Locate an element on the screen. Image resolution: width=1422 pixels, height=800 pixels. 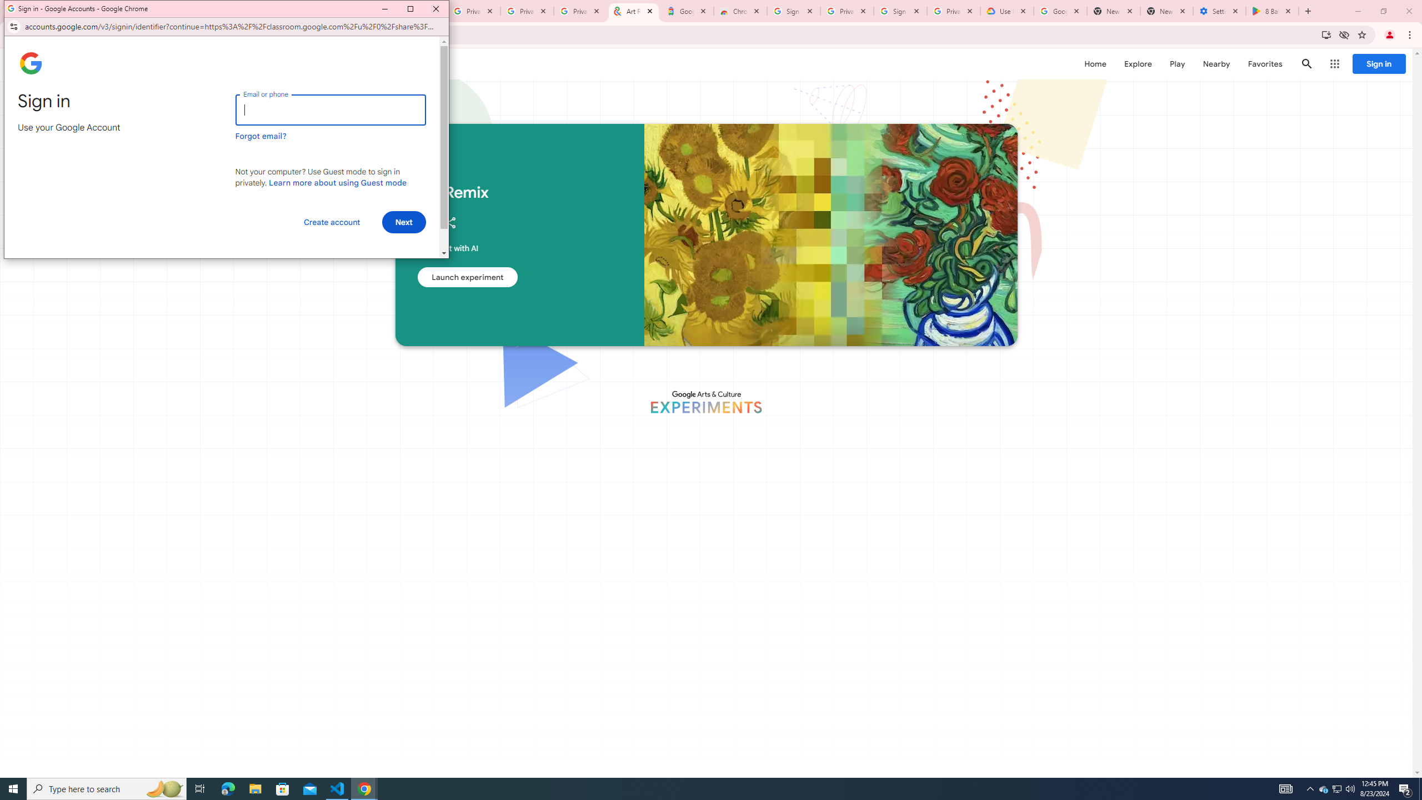
Running applications is located at coordinates (701, 789).